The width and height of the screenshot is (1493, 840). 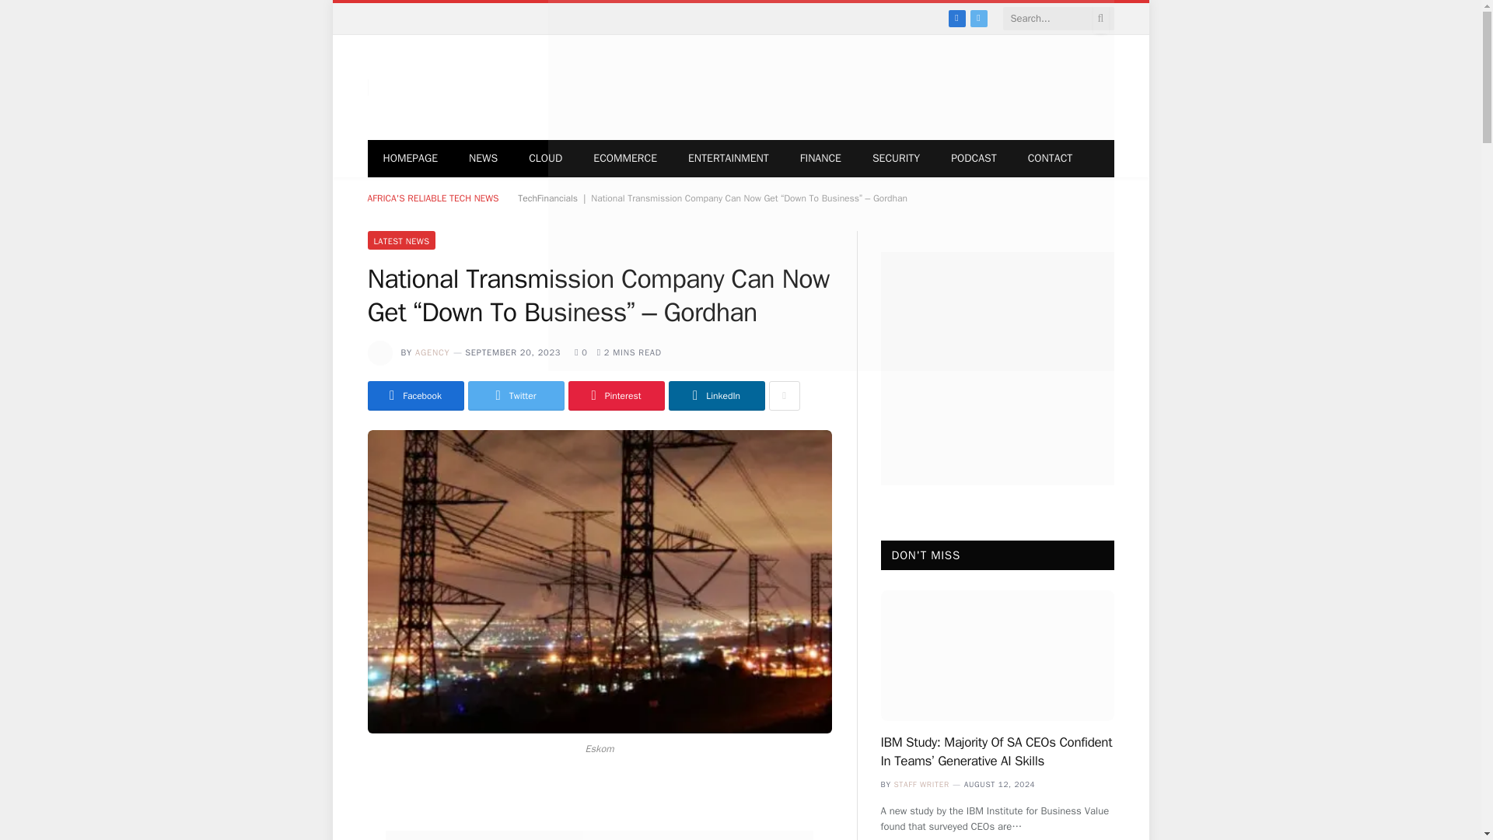 I want to click on FINANCE, so click(x=821, y=159).